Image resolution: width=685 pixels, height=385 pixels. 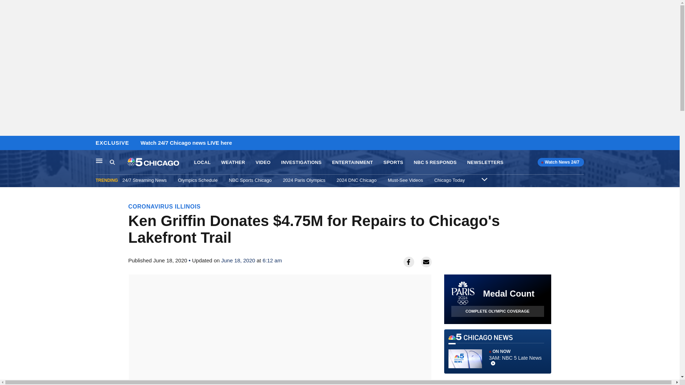 What do you see at coordinates (233, 163) in the screenshot?
I see `WEATHER` at bounding box center [233, 163].